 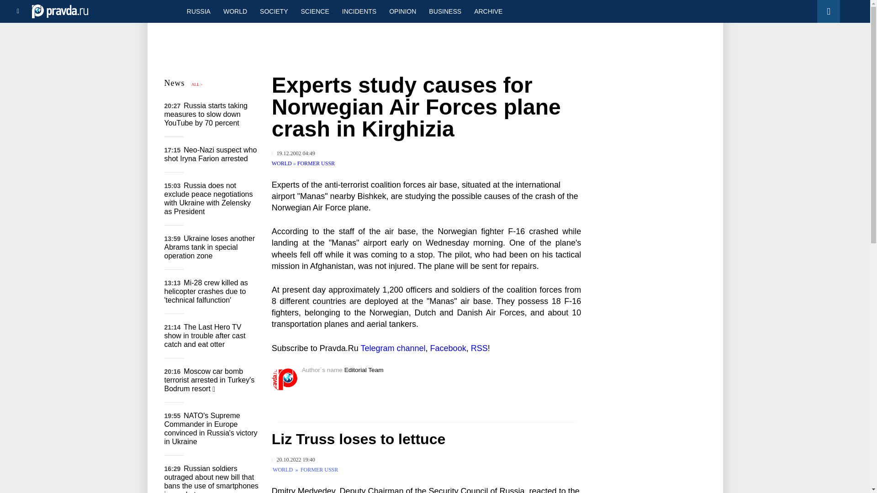 I want to click on RUSSIA, so click(x=198, y=11).